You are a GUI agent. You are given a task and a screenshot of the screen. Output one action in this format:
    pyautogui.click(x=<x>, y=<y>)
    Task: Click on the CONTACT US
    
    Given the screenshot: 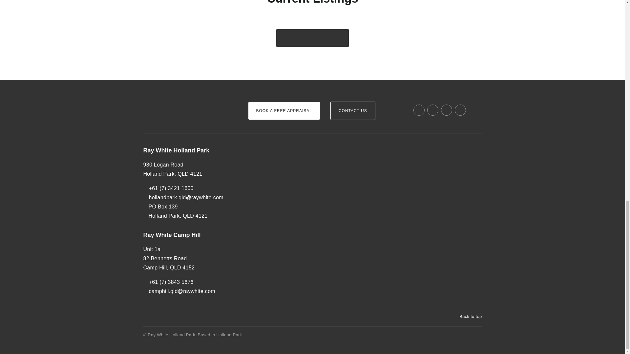 What is the action you would take?
    pyautogui.click(x=353, y=111)
    